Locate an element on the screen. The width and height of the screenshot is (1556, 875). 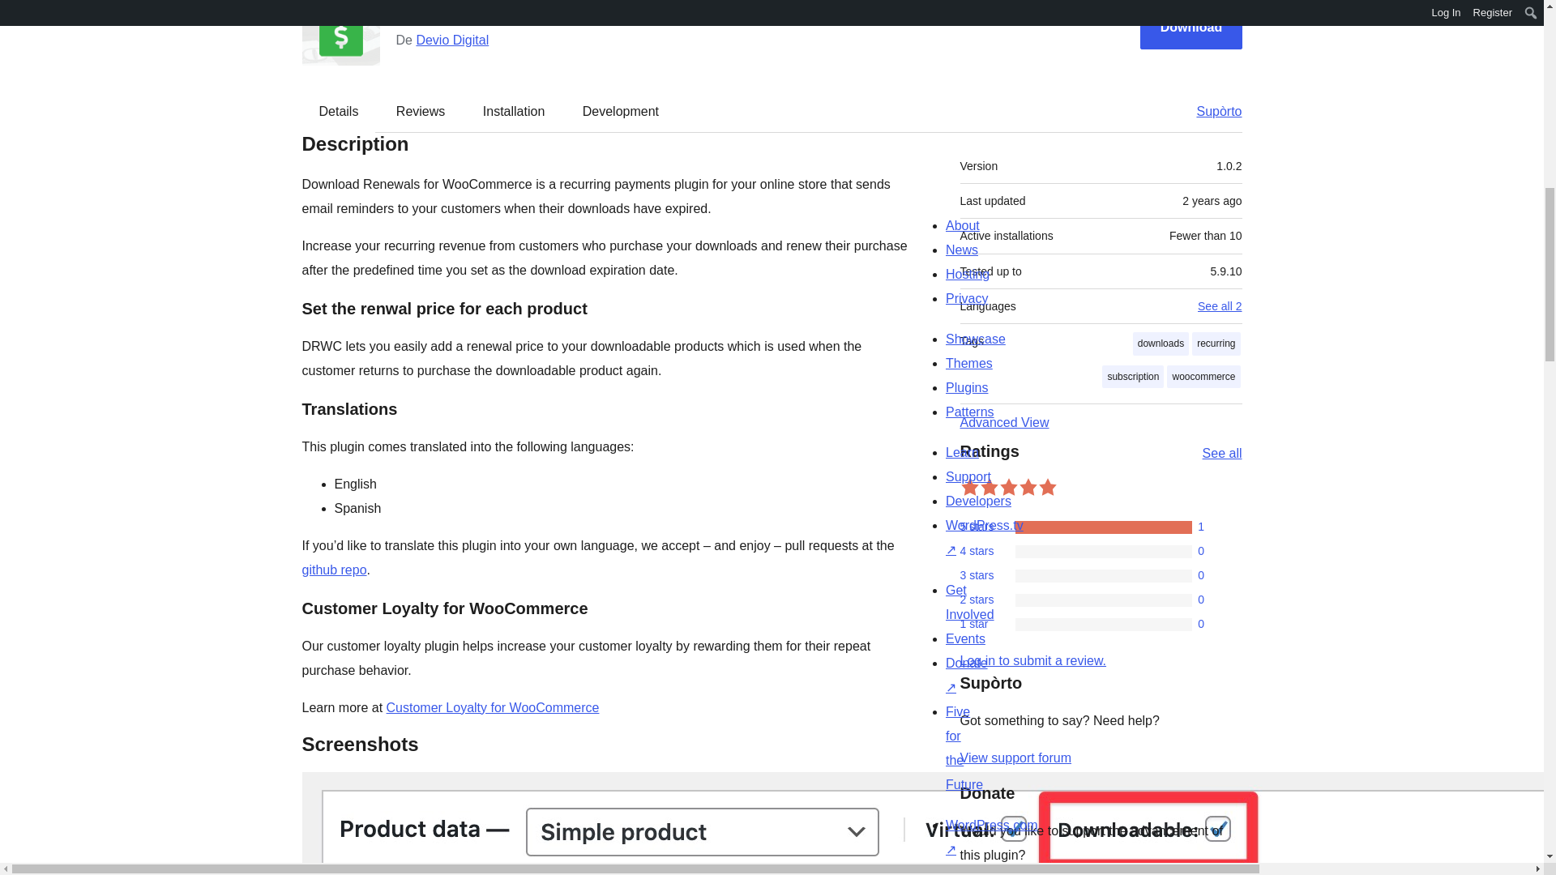
github repo is located at coordinates (334, 570).